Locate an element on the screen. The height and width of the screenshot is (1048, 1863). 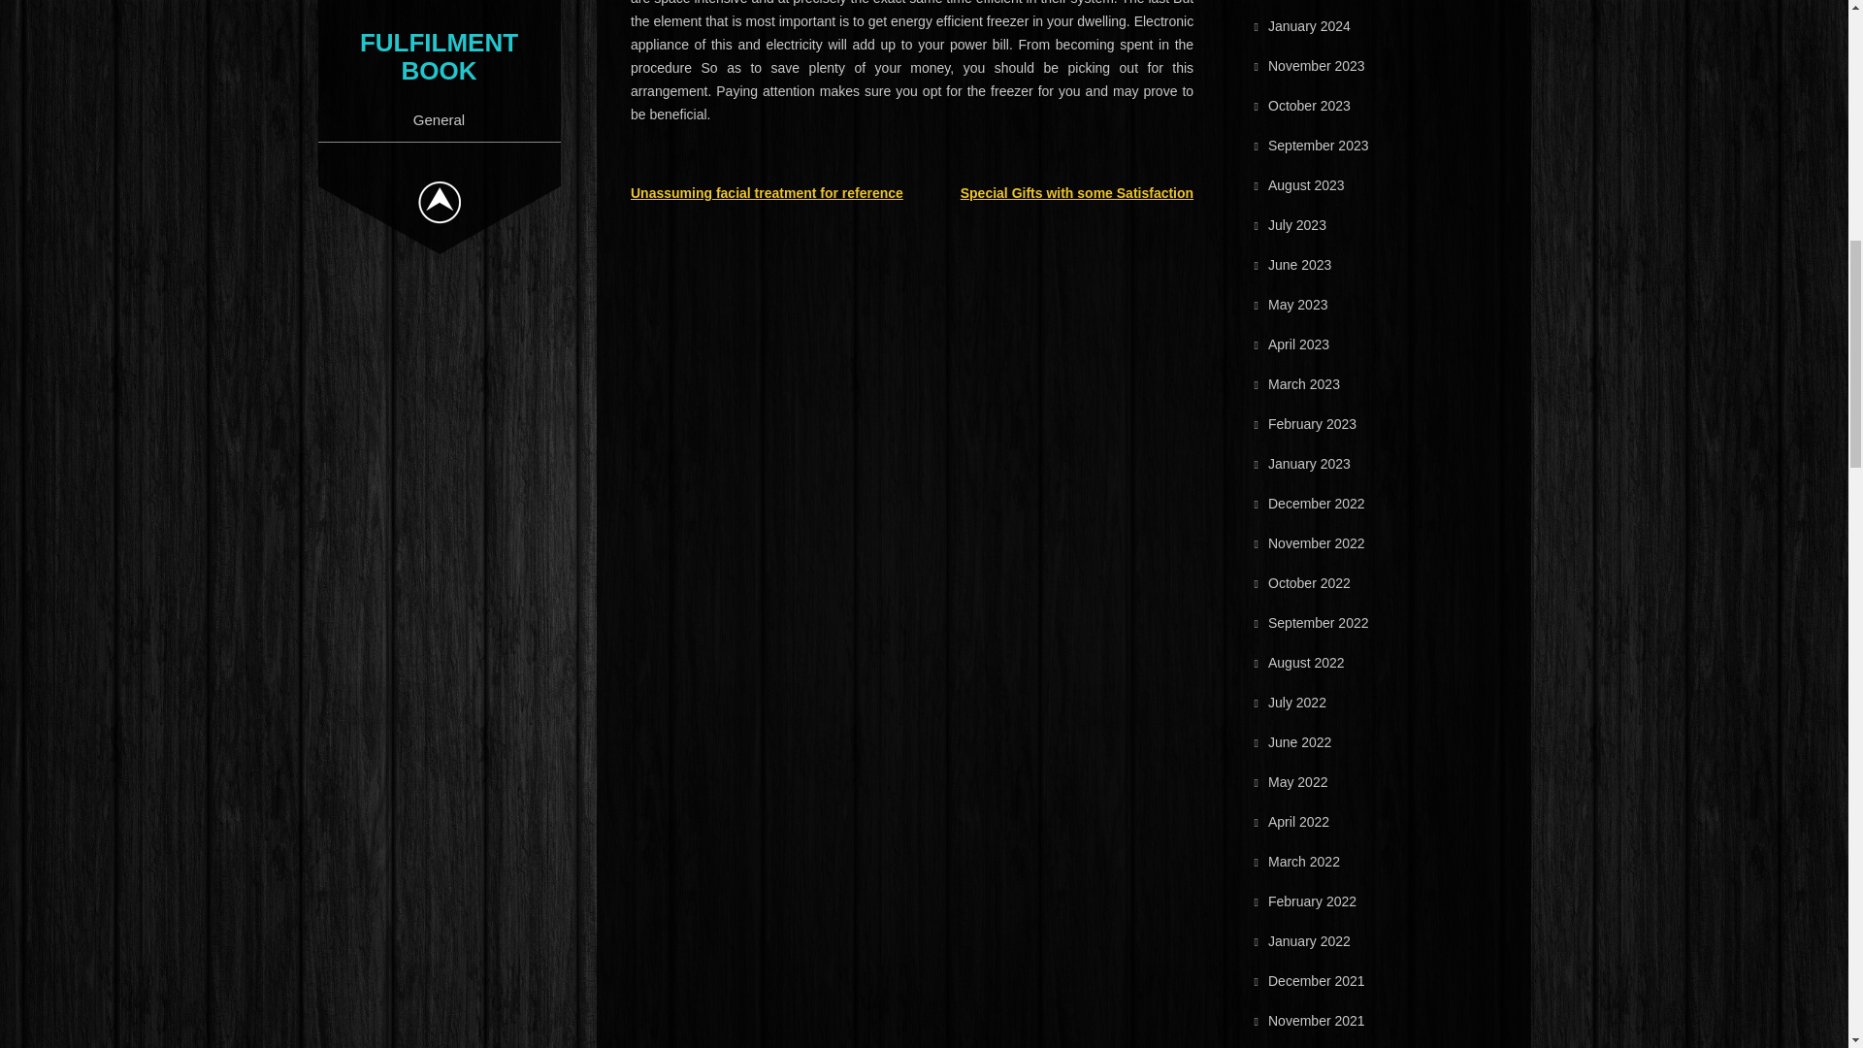
July 2023 is located at coordinates (1297, 224).